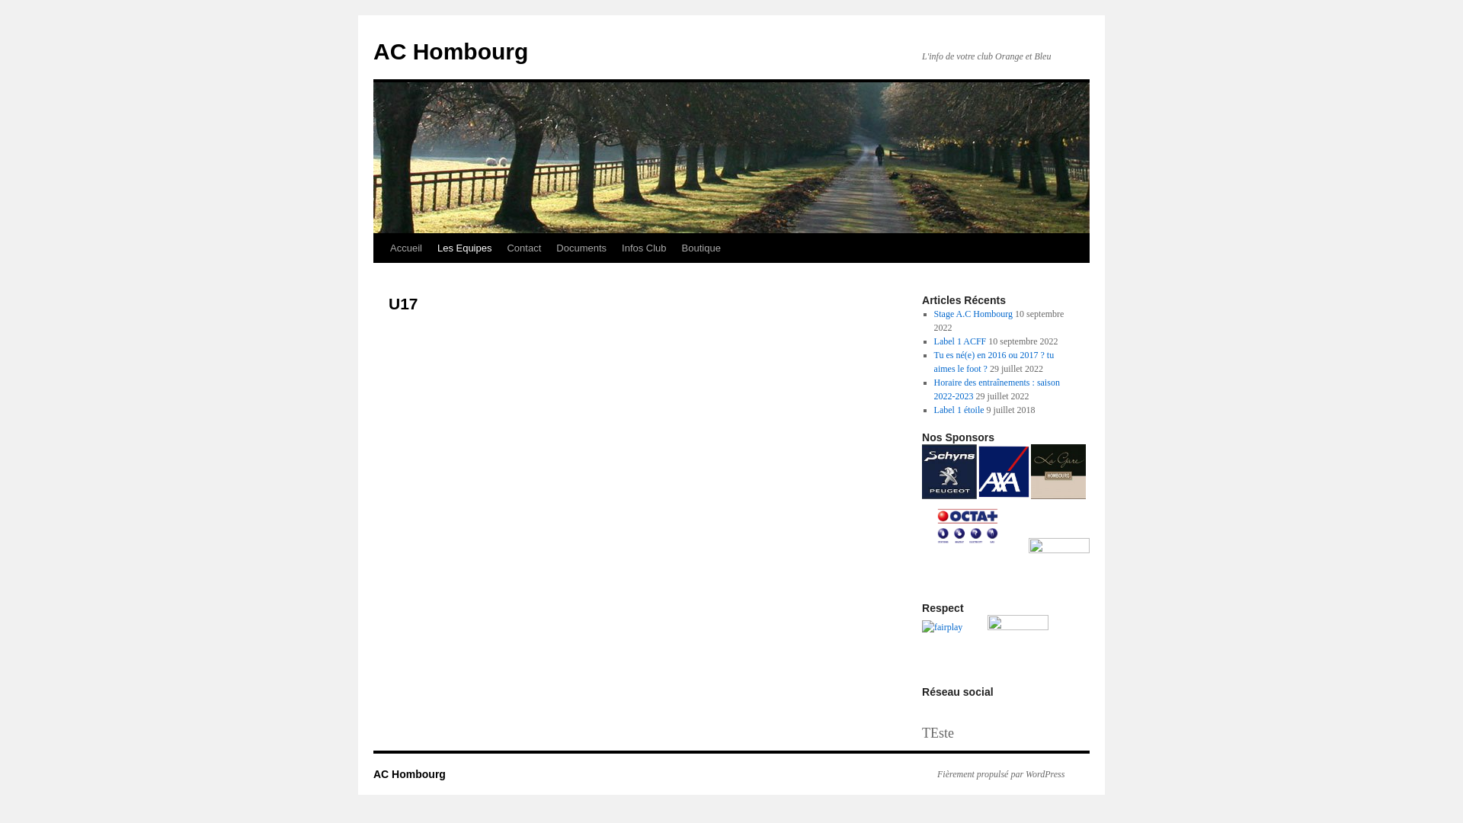 The width and height of the screenshot is (1463, 823). I want to click on Aller au contenu, so click(379, 277).